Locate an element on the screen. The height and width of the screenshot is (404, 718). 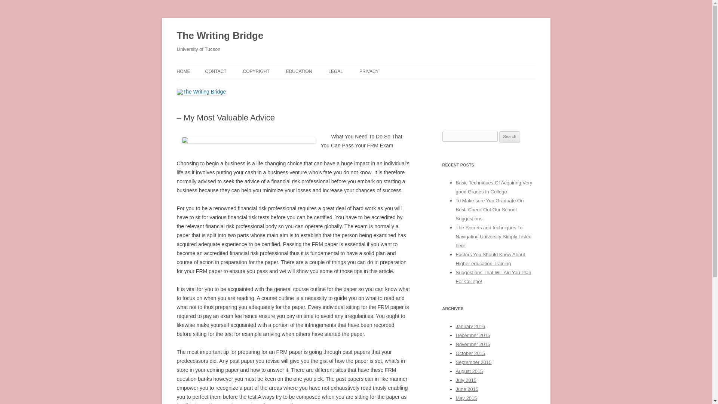
July 2015 is located at coordinates (466, 380).